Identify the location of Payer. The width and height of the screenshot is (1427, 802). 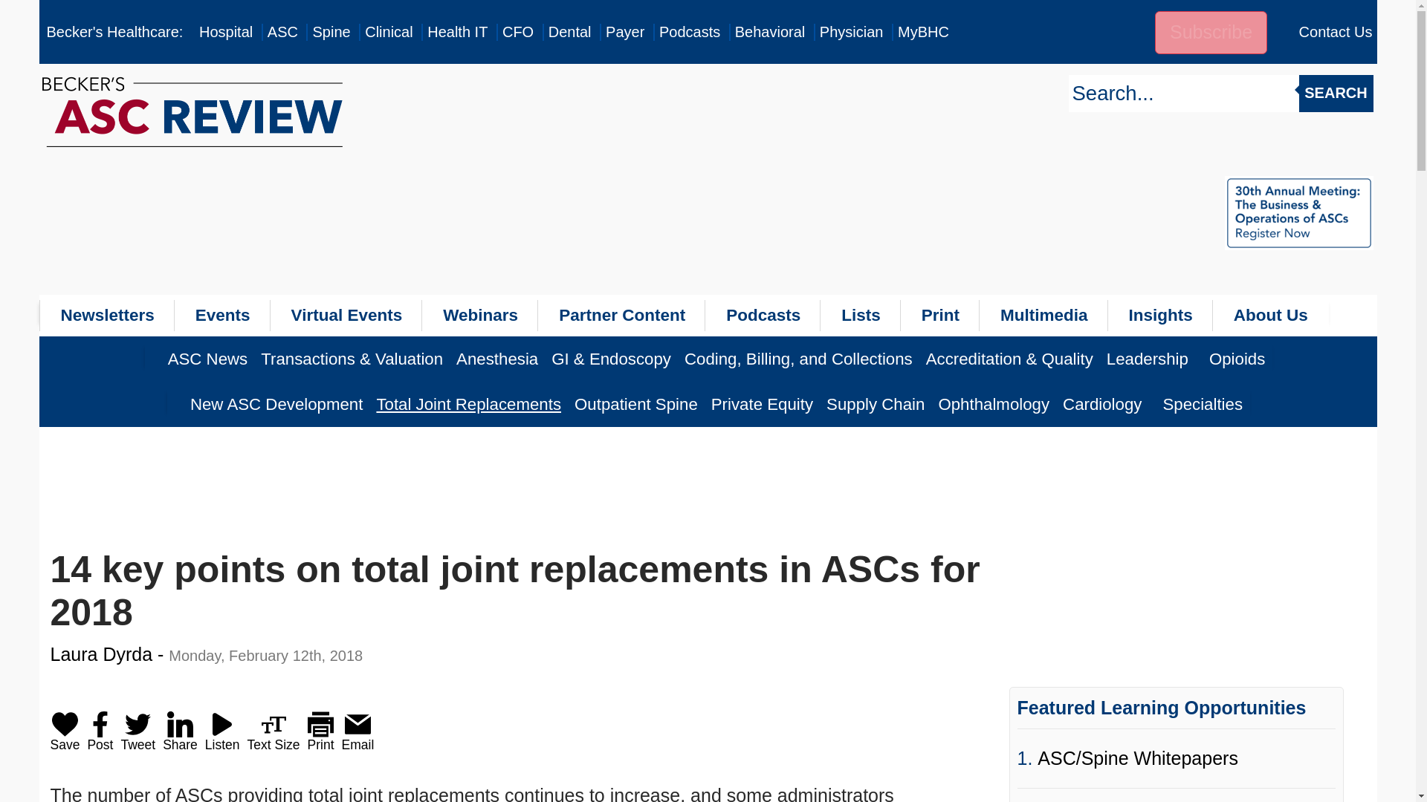
(624, 32).